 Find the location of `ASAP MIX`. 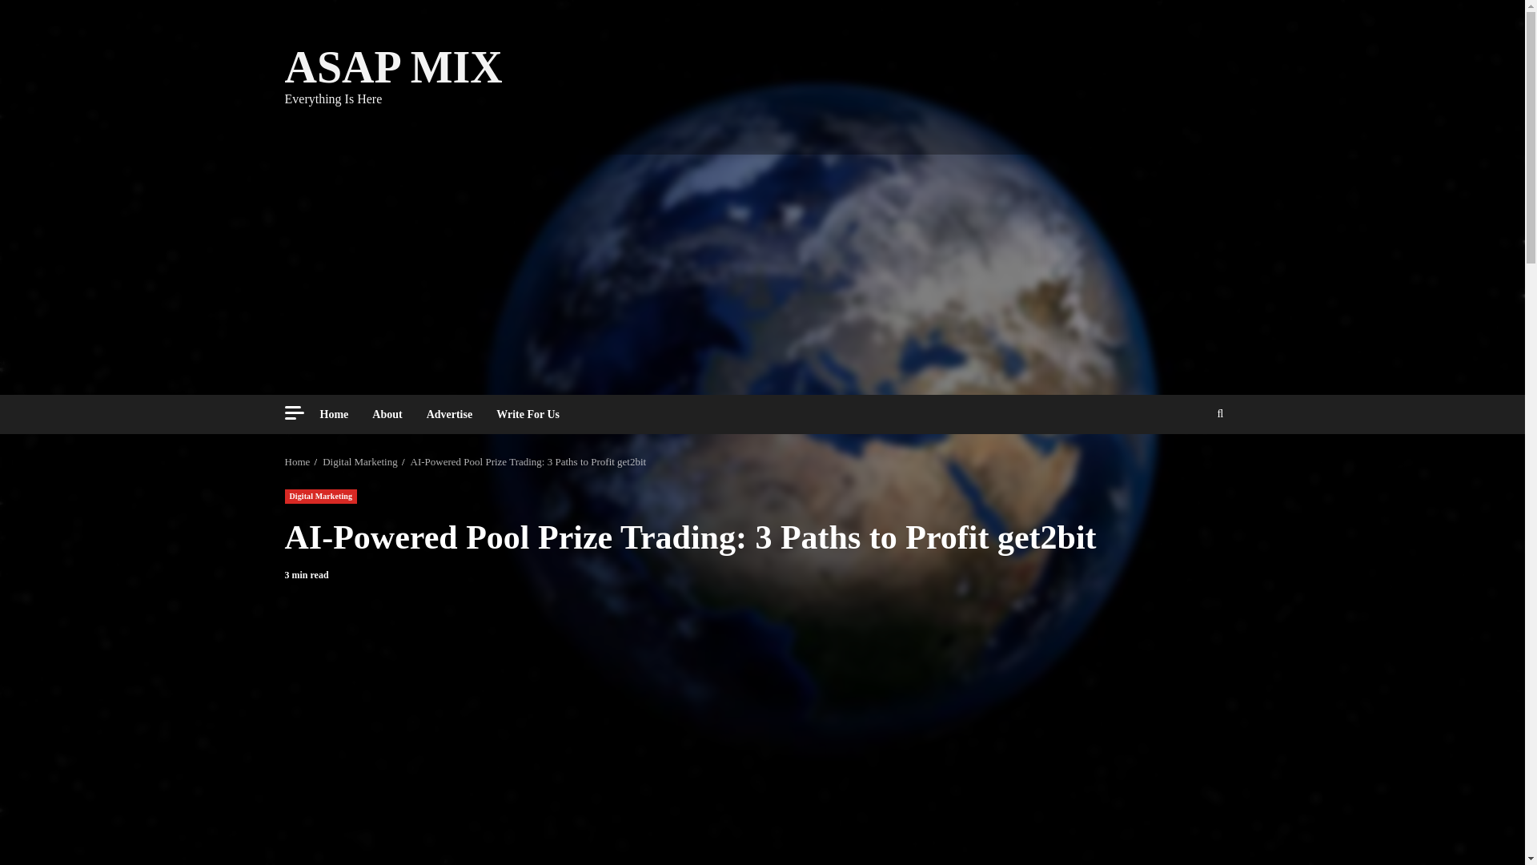

ASAP MIX is located at coordinates (393, 66).